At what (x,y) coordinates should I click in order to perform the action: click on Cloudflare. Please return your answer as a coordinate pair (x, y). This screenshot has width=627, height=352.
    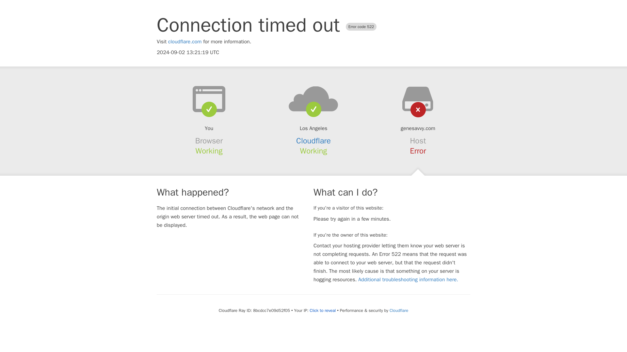
    Looking at the image, I should click on (398, 310).